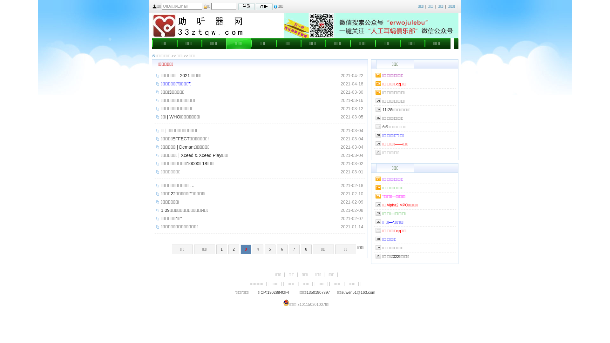 The height and width of the screenshot is (343, 610). What do you see at coordinates (258, 249) in the screenshot?
I see `4` at bounding box center [258, 249].